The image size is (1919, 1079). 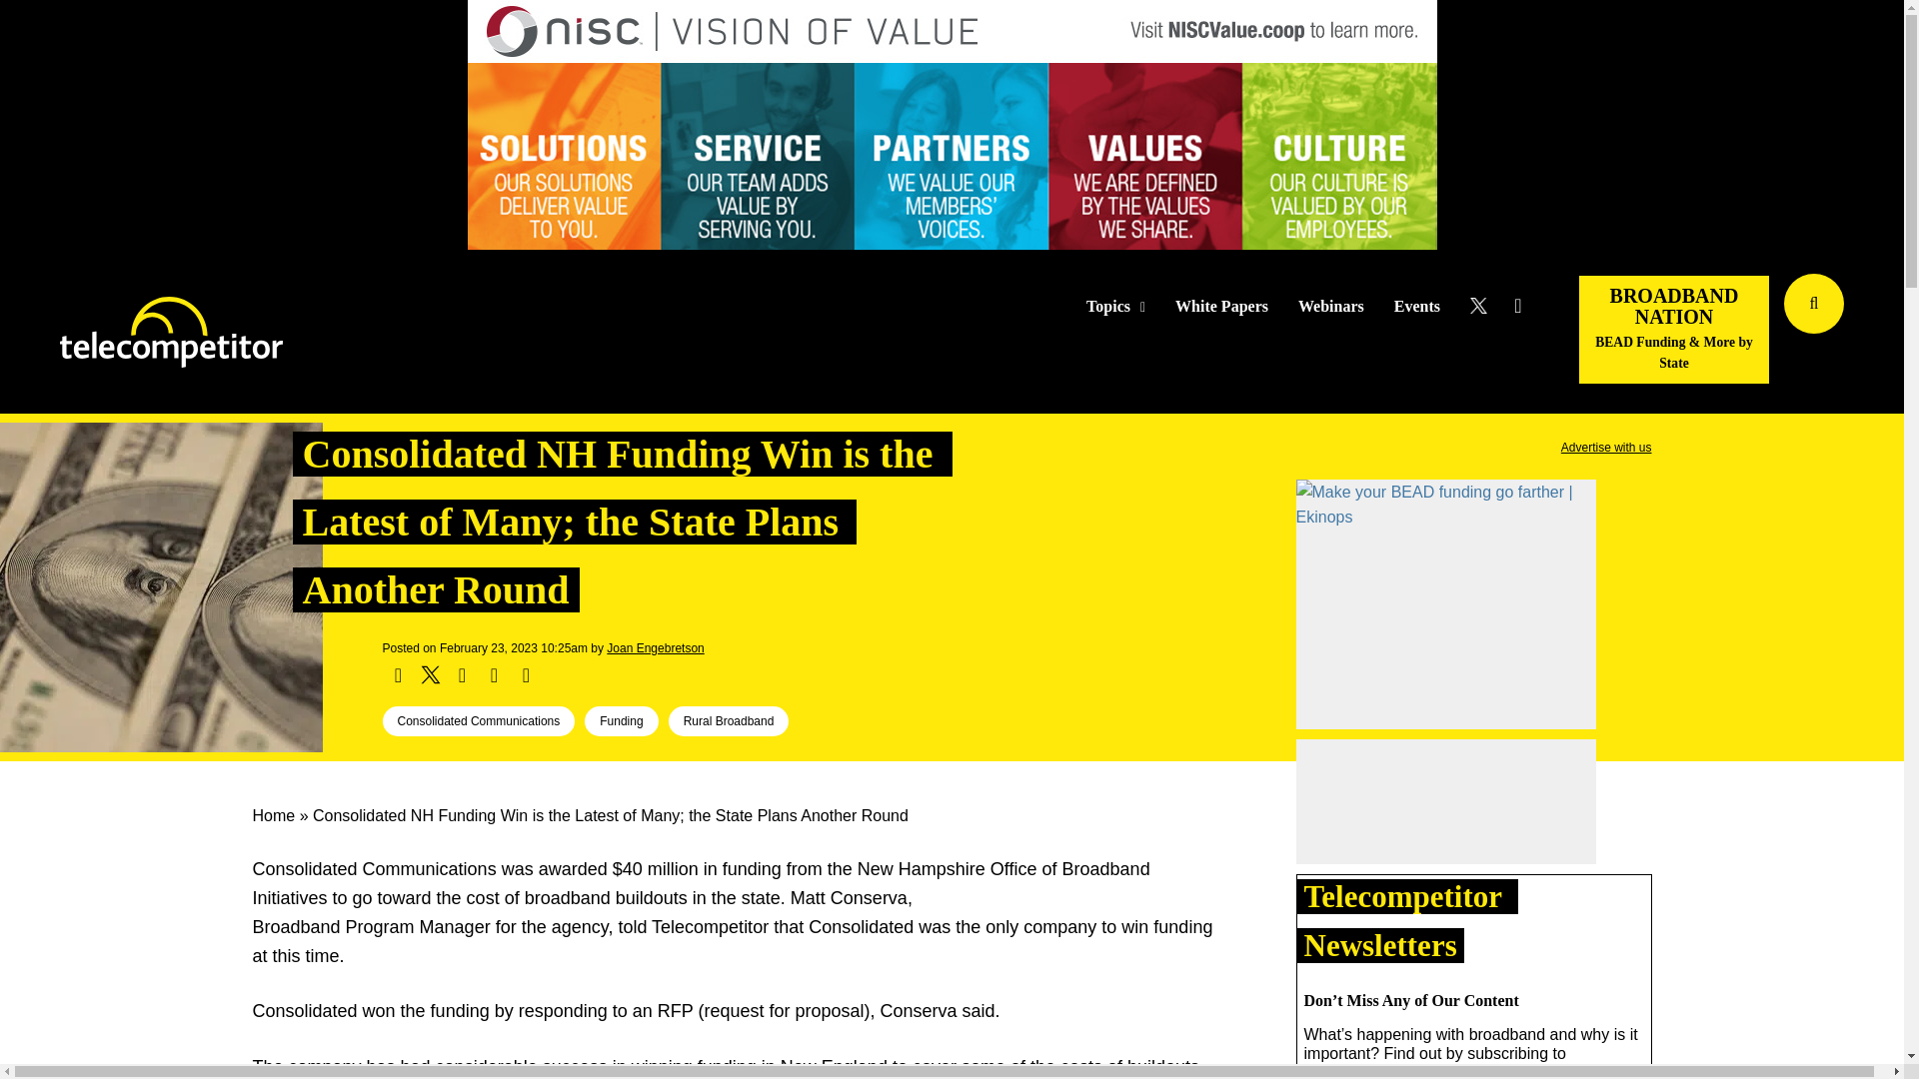 I want to click on Follow Us on LinkedIN, so click(x=1517, y=306).